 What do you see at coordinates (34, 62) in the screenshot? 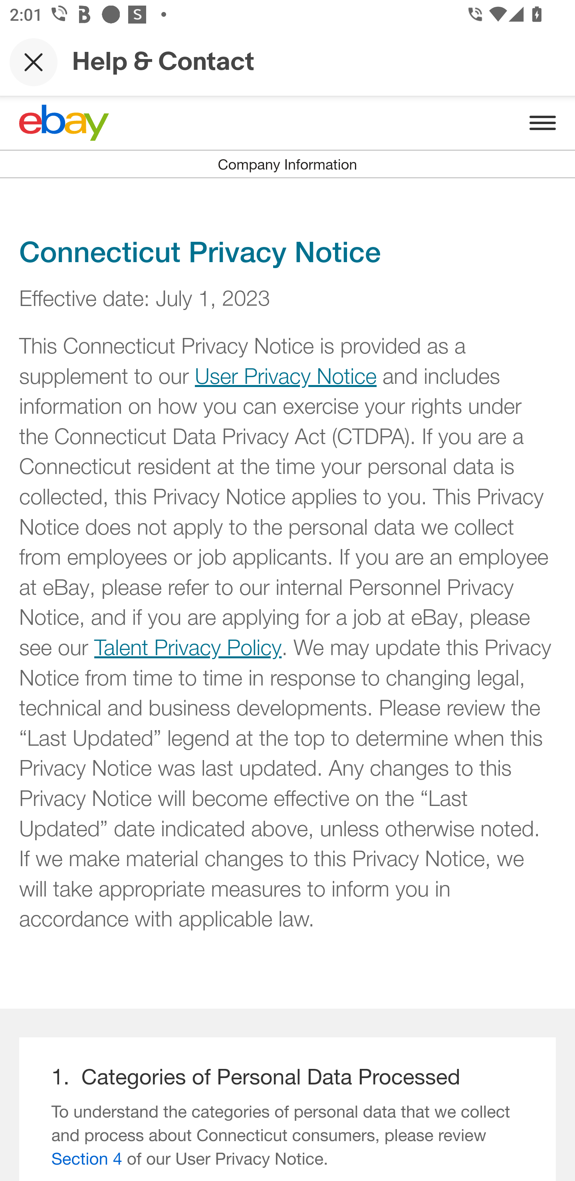
I see `Close` at bounding box center [34, 62].